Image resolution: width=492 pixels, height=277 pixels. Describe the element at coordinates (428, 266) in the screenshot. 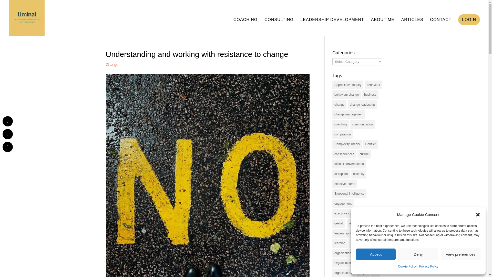

I see `Privacy Policy` at that location.